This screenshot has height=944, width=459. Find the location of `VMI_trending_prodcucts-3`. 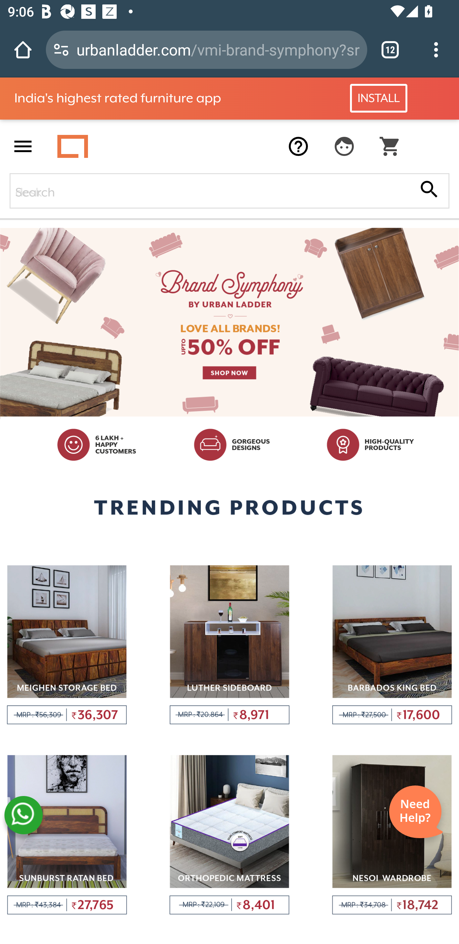

VMI_trending_prodcucts-3 is located at coordinates (392, 645).